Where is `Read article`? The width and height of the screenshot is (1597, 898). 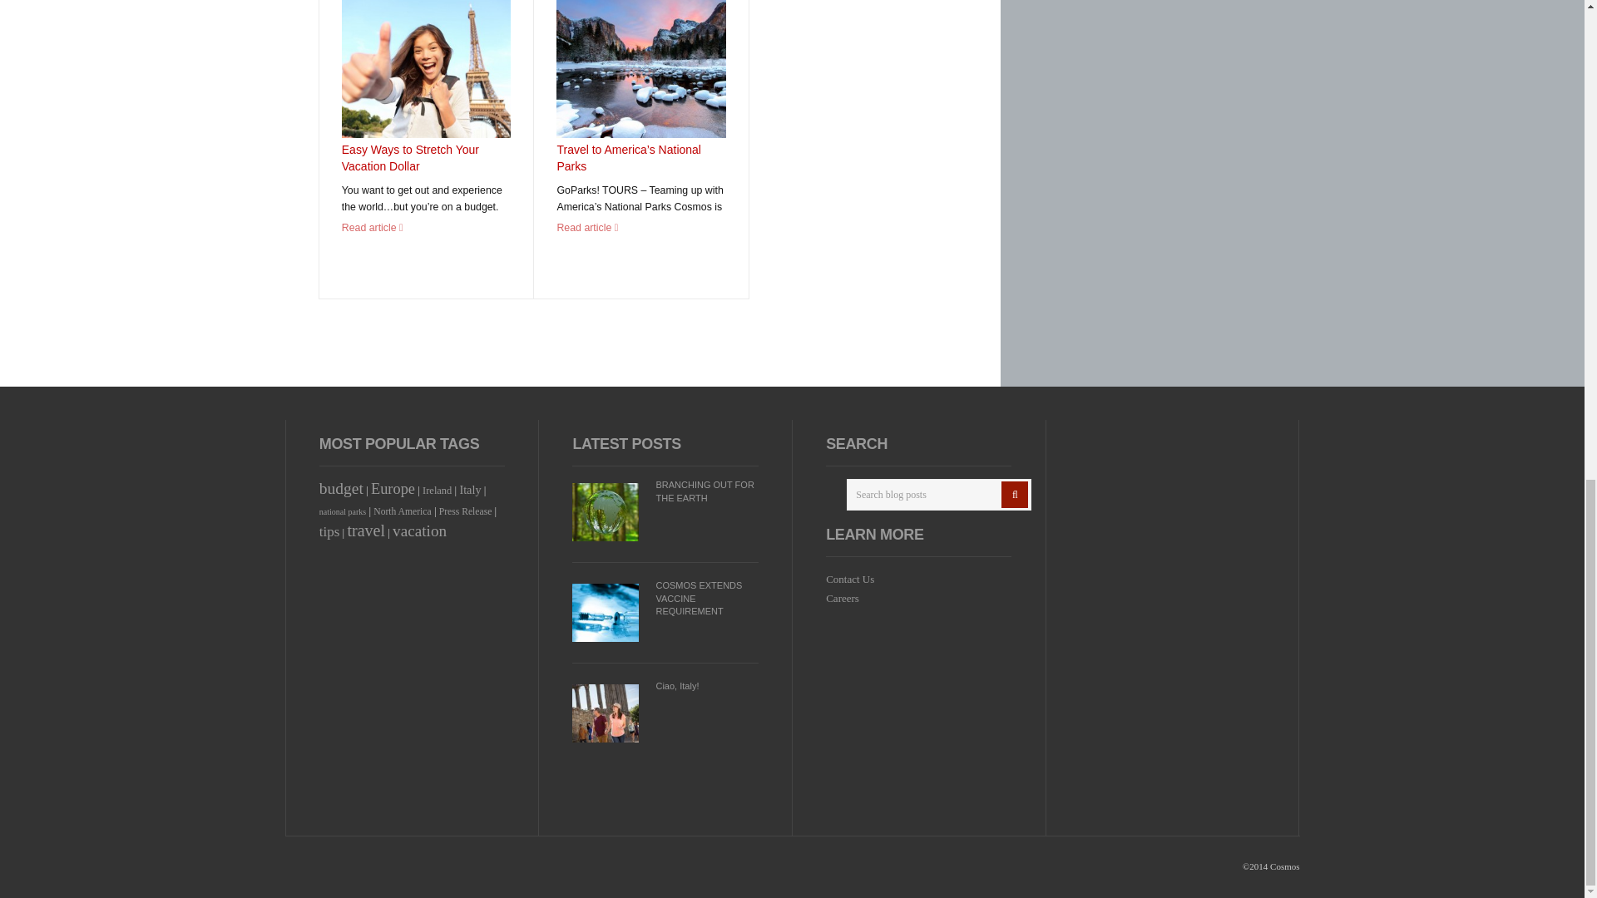 Read article is located at coordinates (373, 227).